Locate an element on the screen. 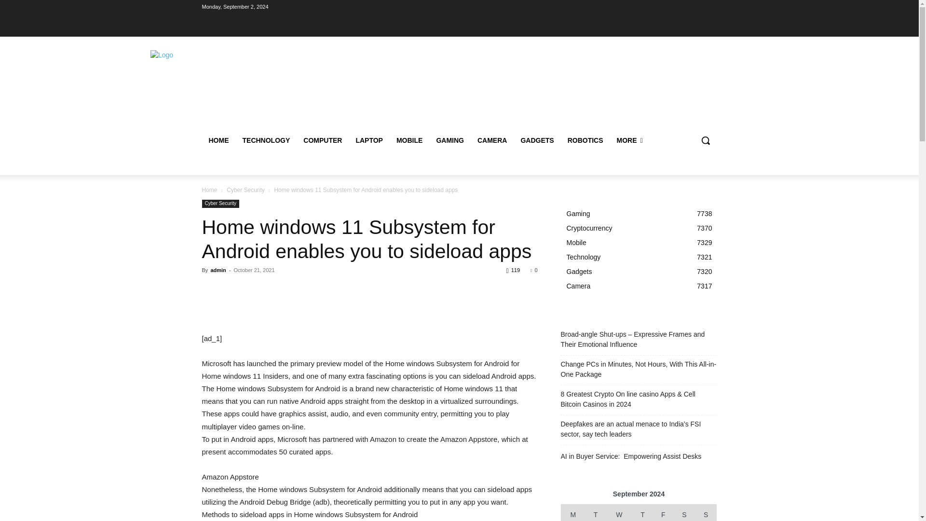  CAMERA is located at coordinates (492, 140).